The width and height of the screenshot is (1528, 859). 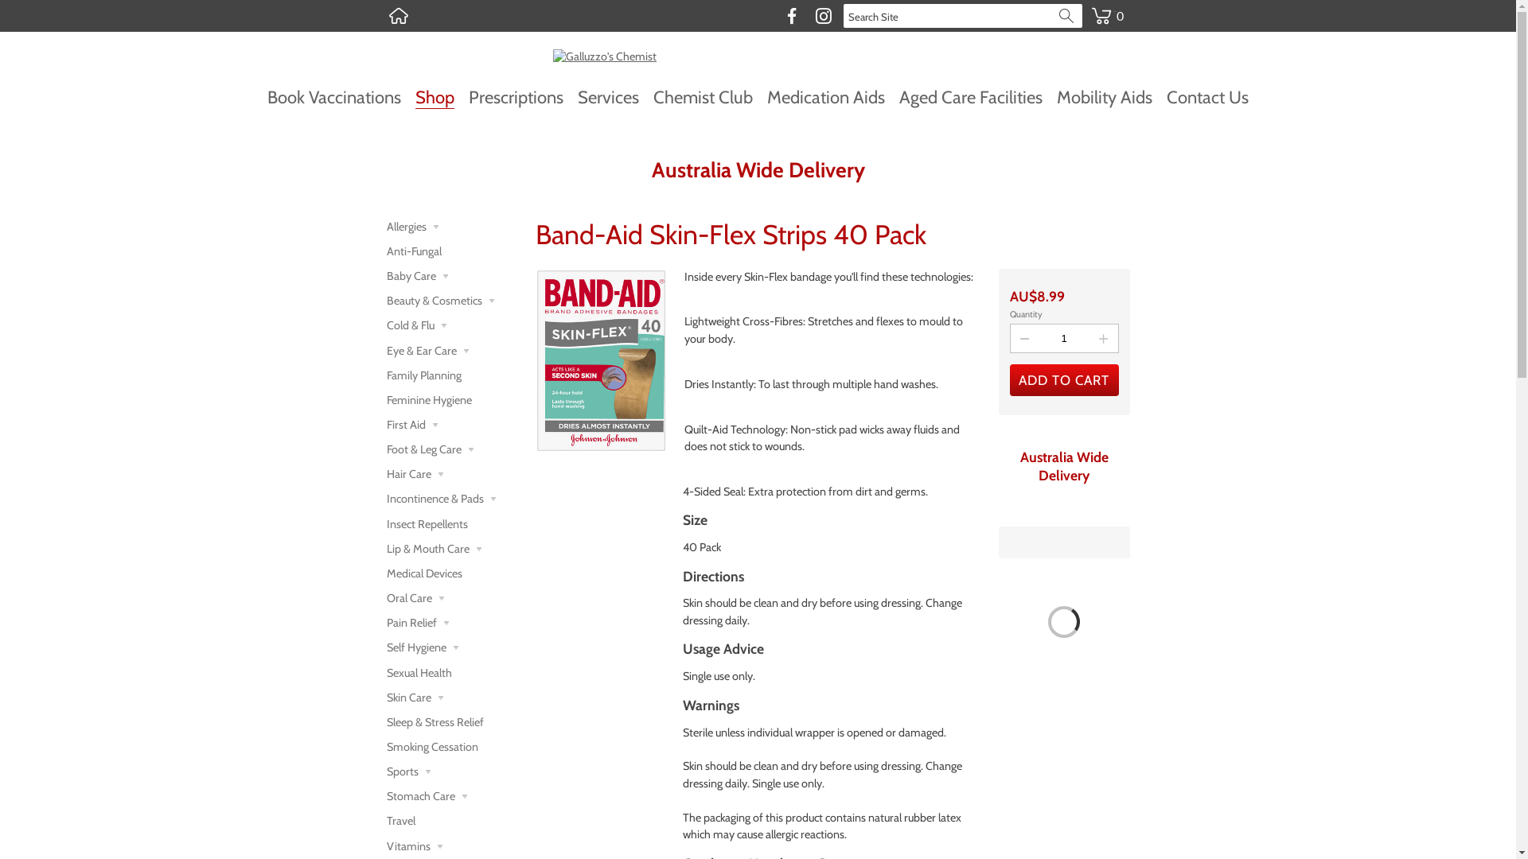 What do you see at coordinates (399, 16) in the screenshot?
I see `Home` at bounding box center [399, 16].